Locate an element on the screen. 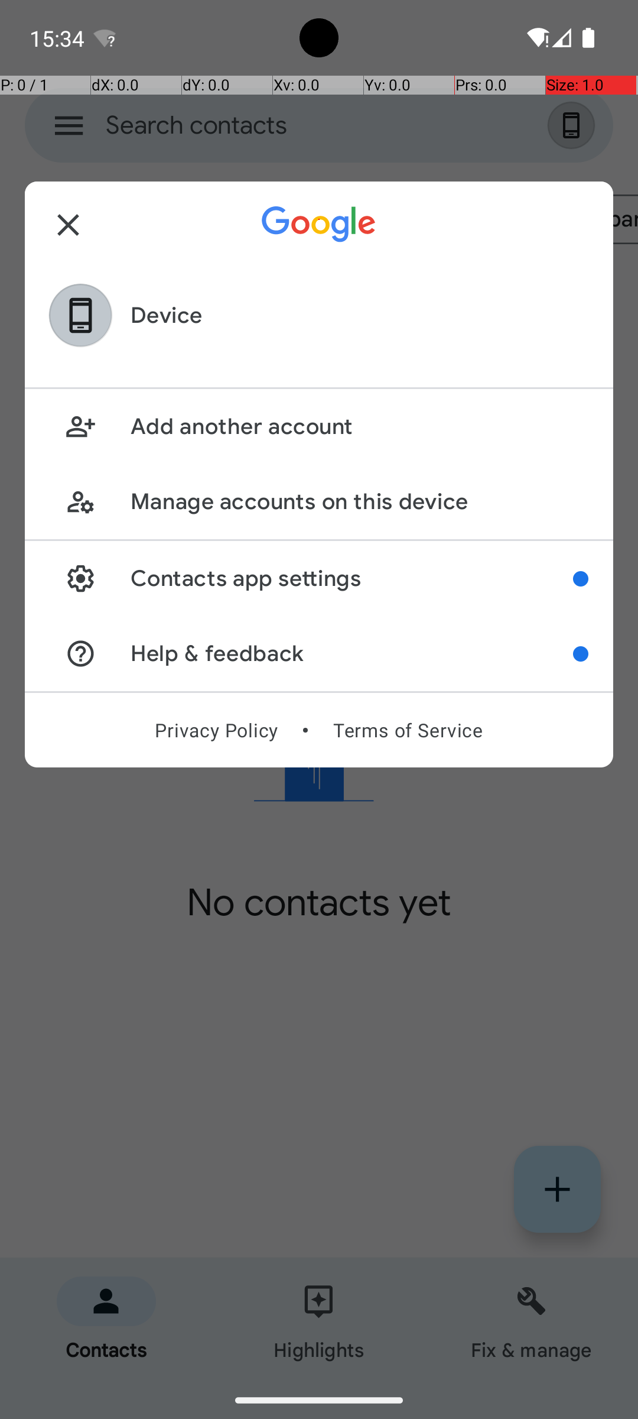 This screenshot has width=638, height=1419. Contacts app settings is located at coordinates (352, 578).